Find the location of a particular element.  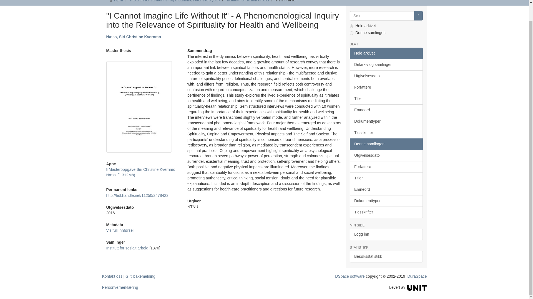

Institutt for sosialt arbeid is located at coordinates (248, 1).